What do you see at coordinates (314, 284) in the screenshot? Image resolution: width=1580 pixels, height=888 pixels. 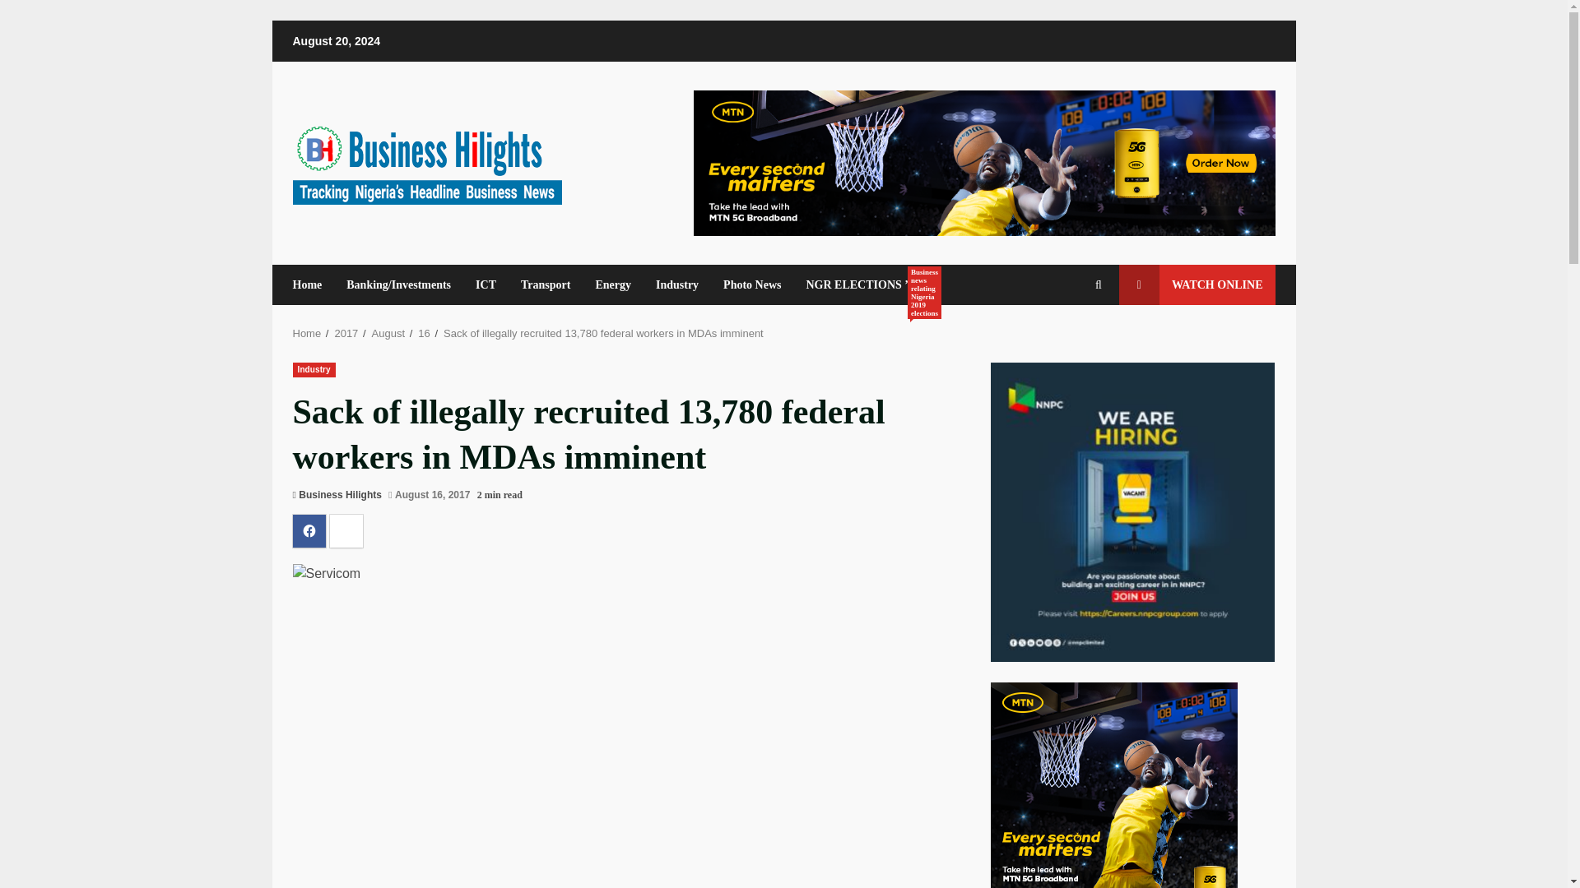 I see `Home` at bounding box center [314, 284].